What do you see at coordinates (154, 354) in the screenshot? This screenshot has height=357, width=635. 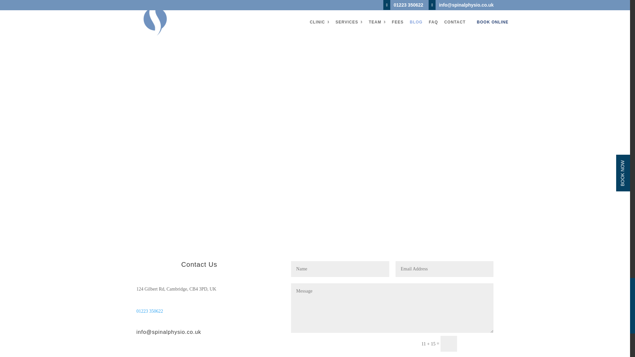 I see `Follow on X` at bounding box center [154, 354].